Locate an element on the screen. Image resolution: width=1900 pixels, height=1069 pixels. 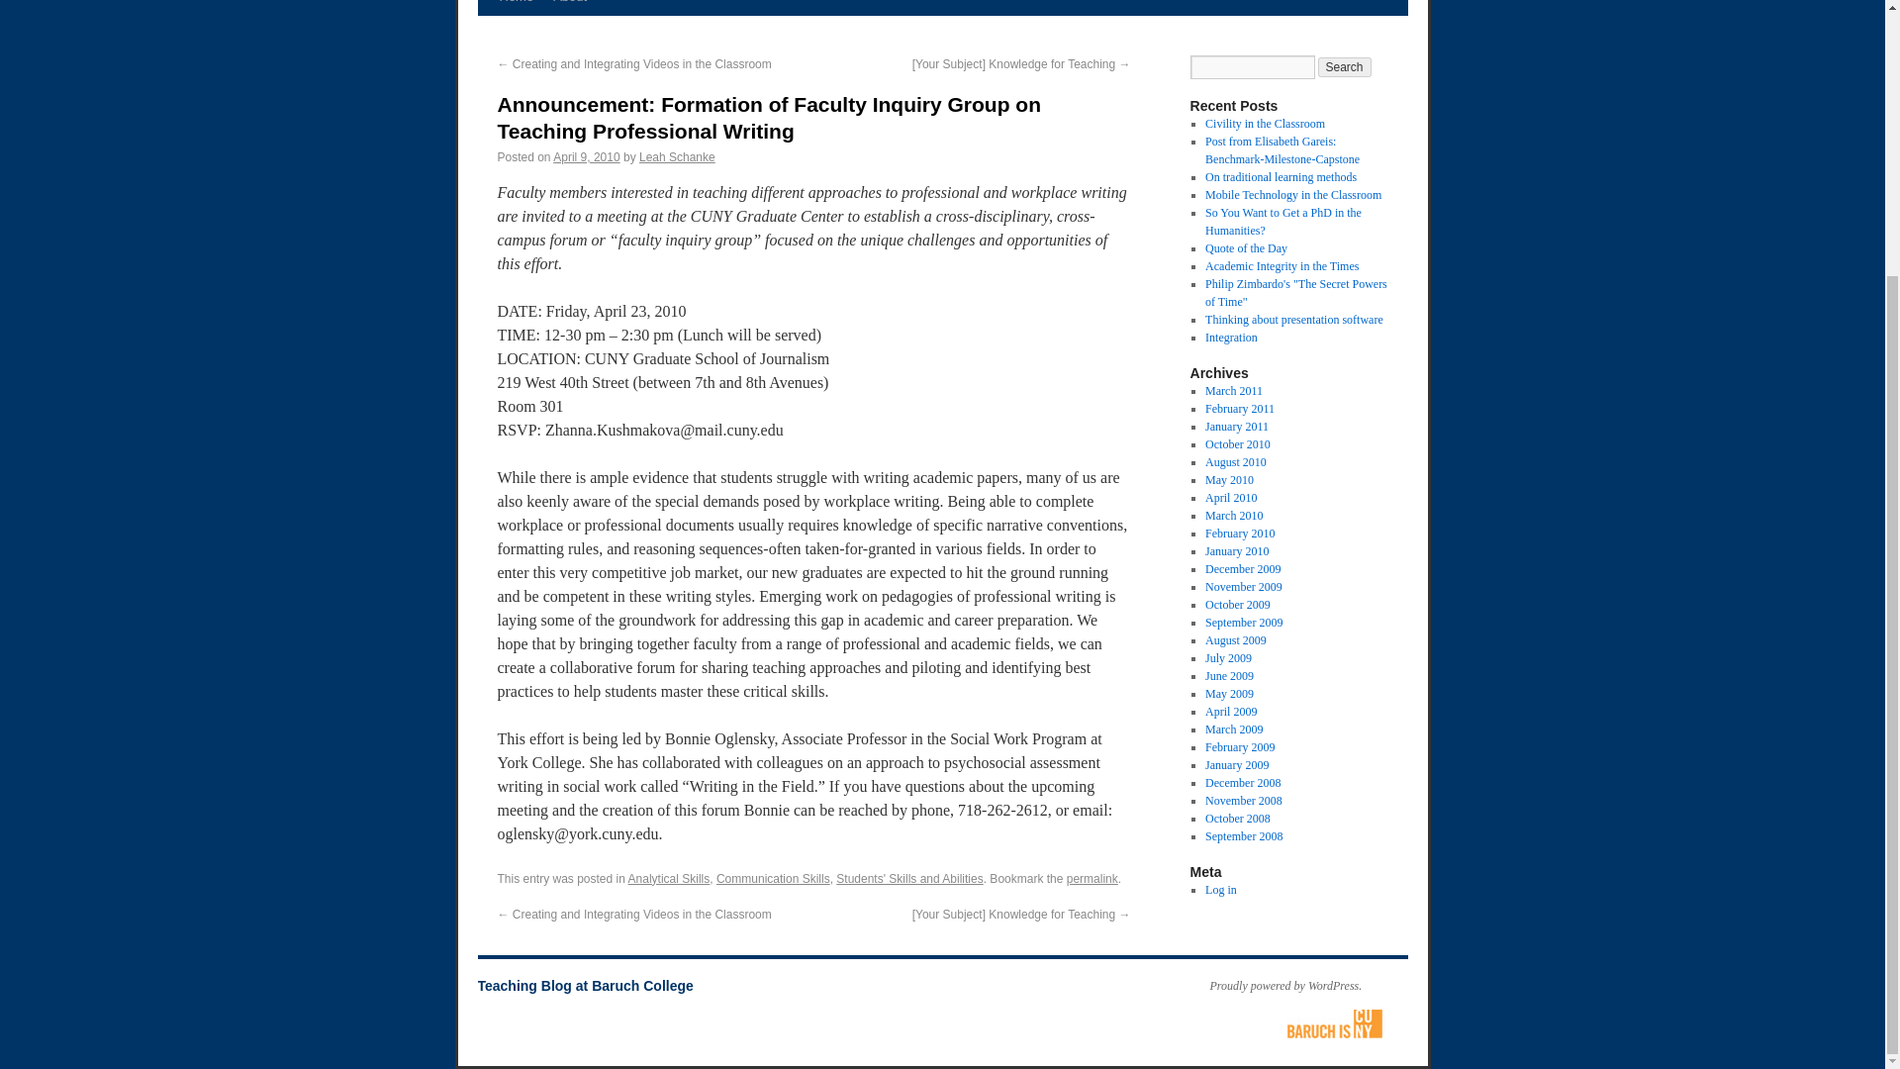
April 9, 2010 is located at coordinates (586, 157).